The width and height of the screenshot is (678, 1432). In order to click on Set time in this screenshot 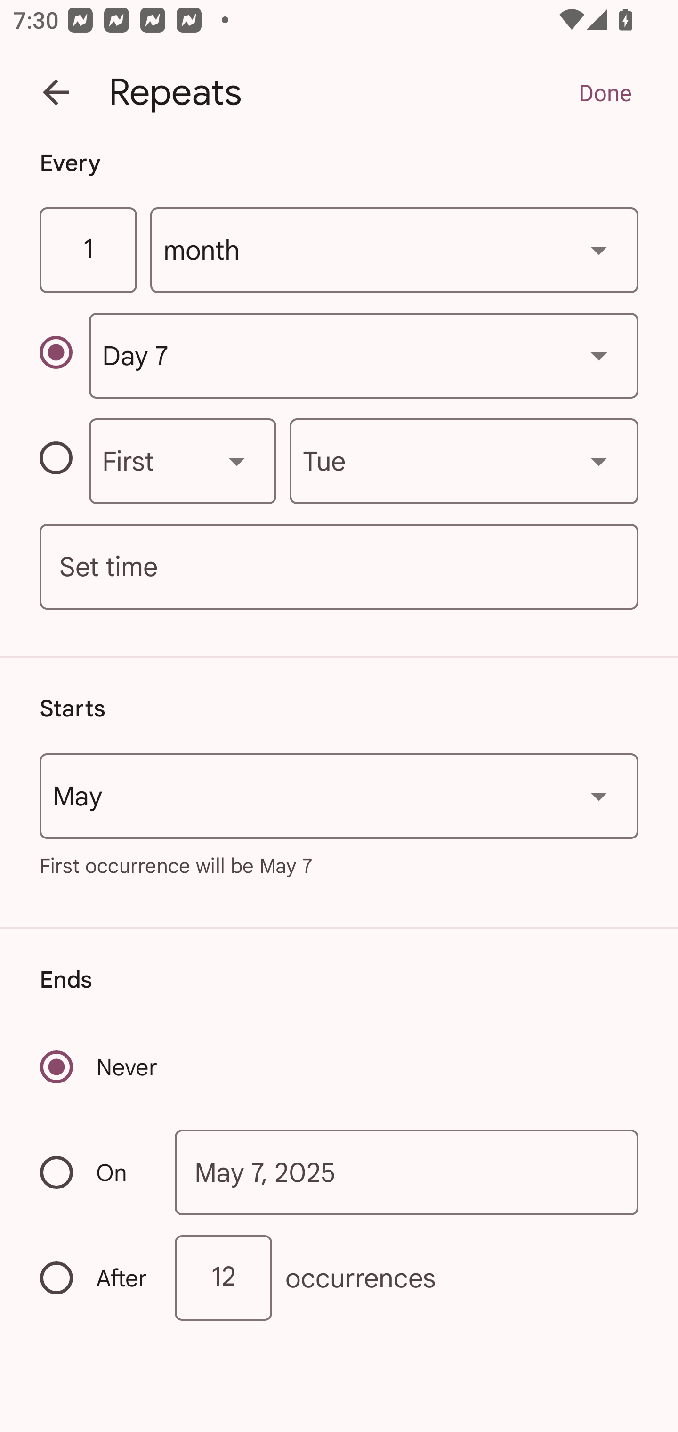, I will do `click(339, 567)`.